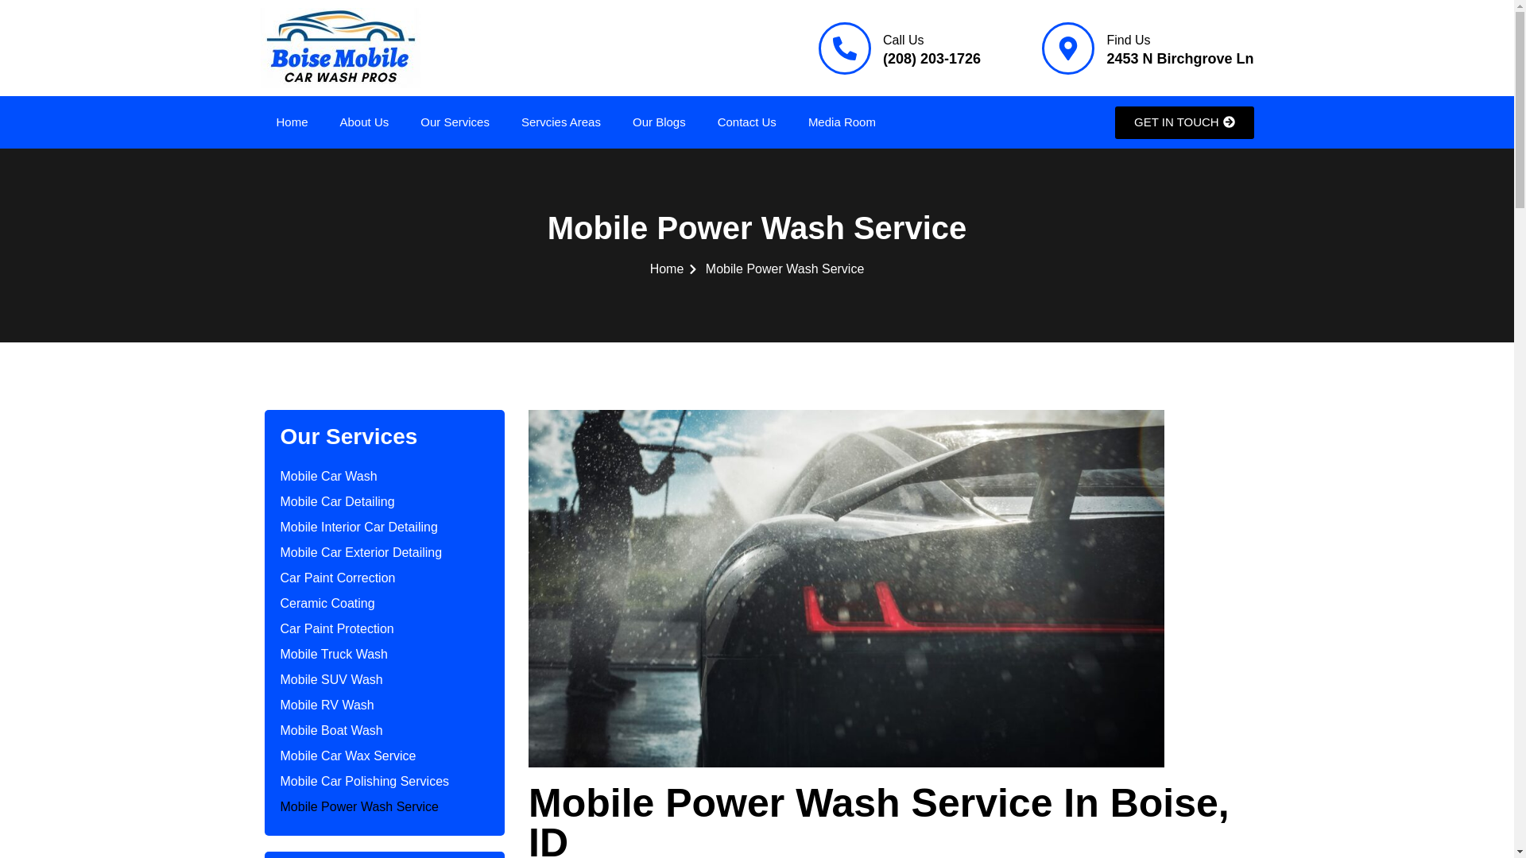 Image resolution: width=1526 pixels, height=858 pixels. Describe the element at coordinates (292, 122) in the screenshot. I see `Home` at that location.